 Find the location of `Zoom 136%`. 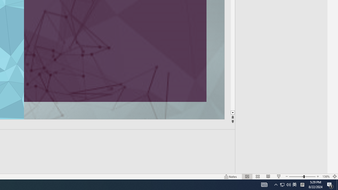

Zoom 136% is located at coordinates (326, 176).